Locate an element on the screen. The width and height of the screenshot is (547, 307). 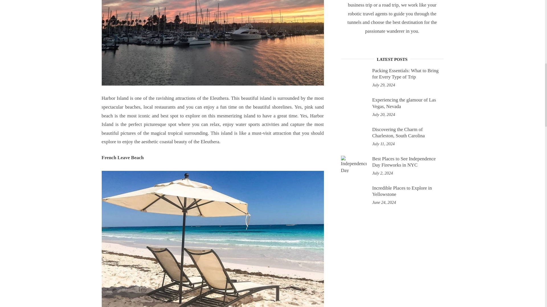
Incredible Places to Explore in Yellowstone is located at coordinates (354, 193).